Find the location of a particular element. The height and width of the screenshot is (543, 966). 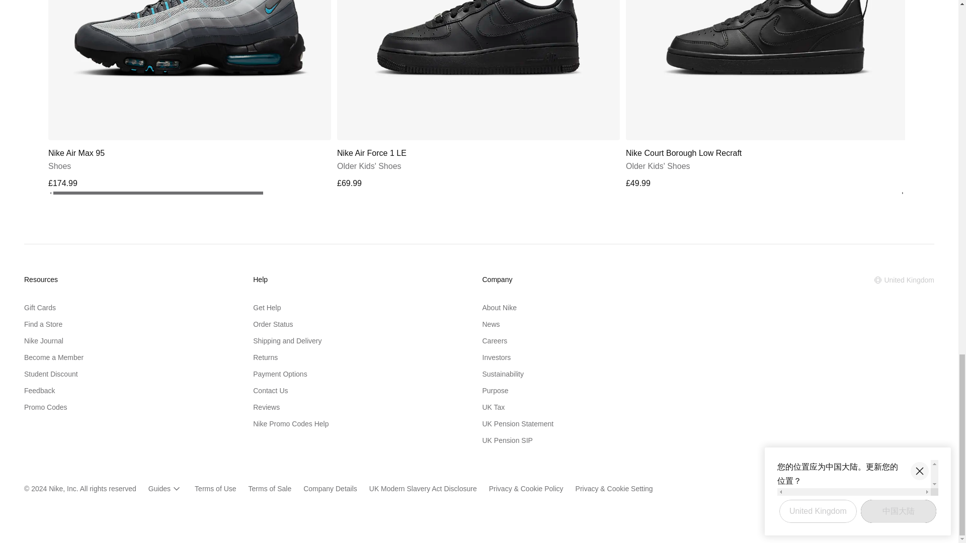

Nike Court Borough Low Recraft is located at coordinates (767, 96).